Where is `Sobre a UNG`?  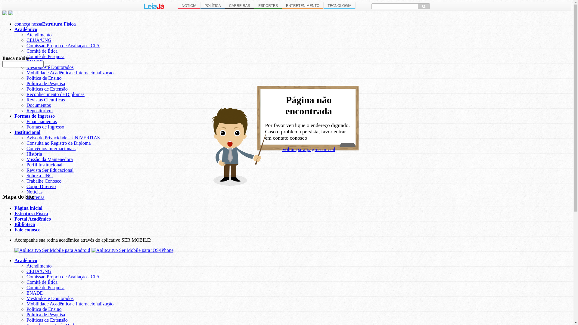
Sobre a UNG is located at coordinates (40, 176).